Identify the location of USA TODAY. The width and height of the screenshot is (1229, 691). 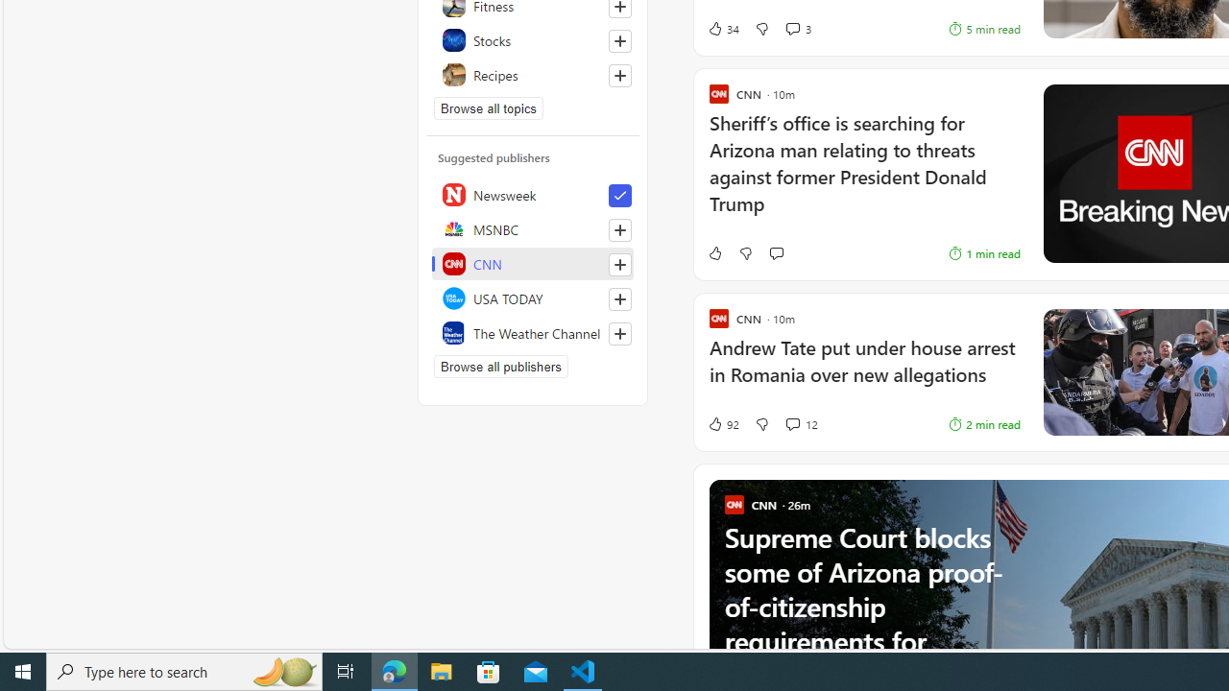
(533, 298).